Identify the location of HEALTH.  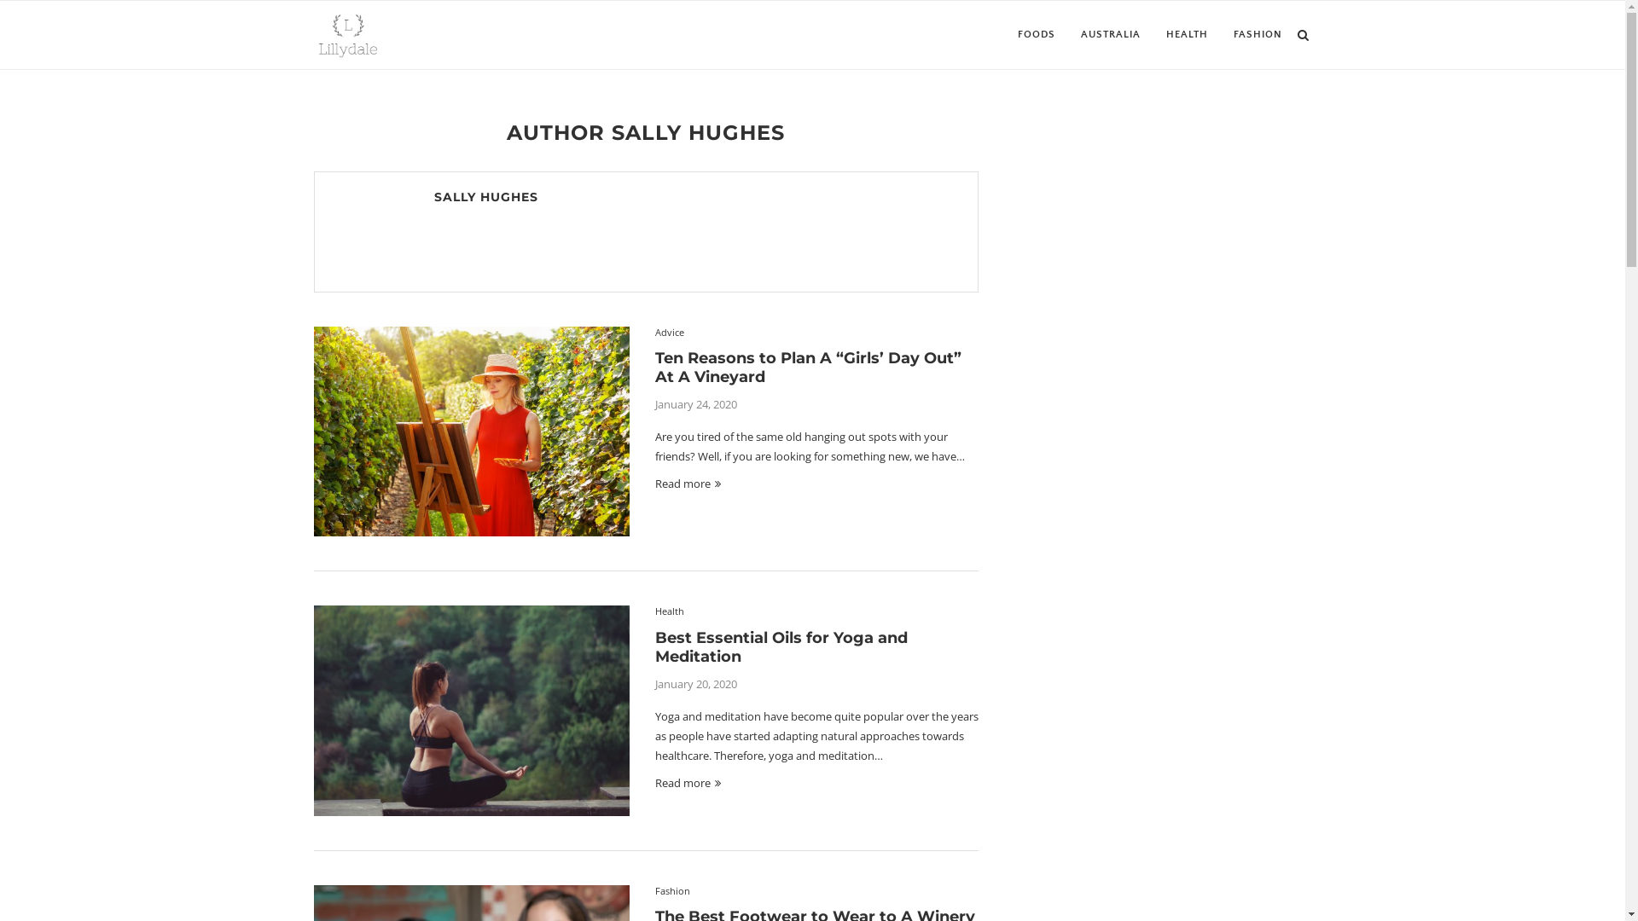
(1186, 35).